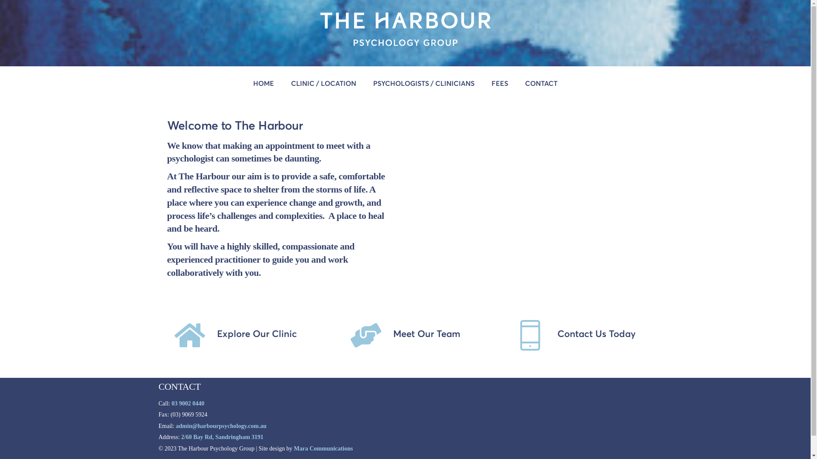  What do you see at coordinates (406, 334) in the screenshot?
I see `Meet Our Team` at bounding box center [406, 334].